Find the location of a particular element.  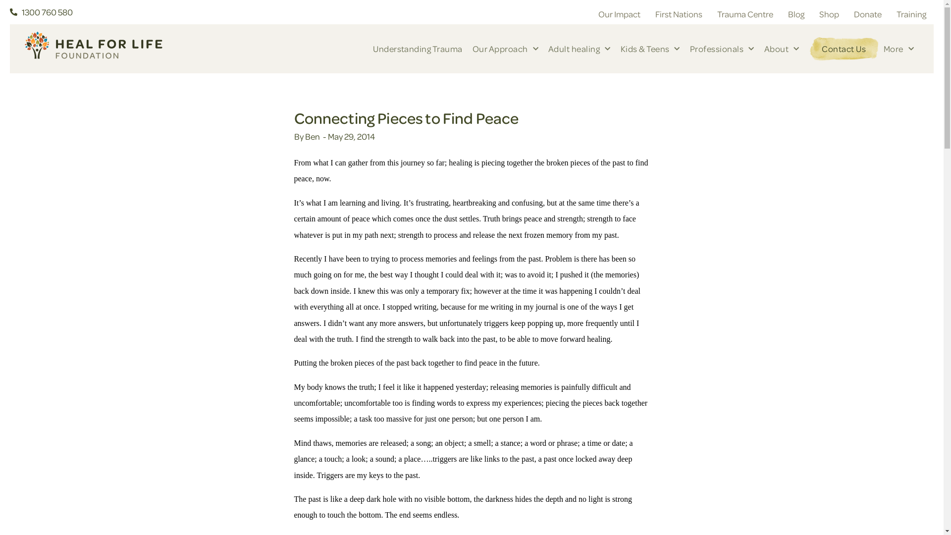

Training is located at coordinates (911, 14).